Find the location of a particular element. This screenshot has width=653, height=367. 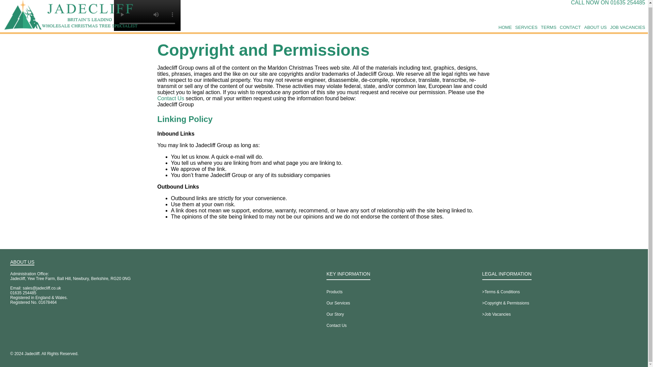

CONTACT is located at coordinates (570, 27).